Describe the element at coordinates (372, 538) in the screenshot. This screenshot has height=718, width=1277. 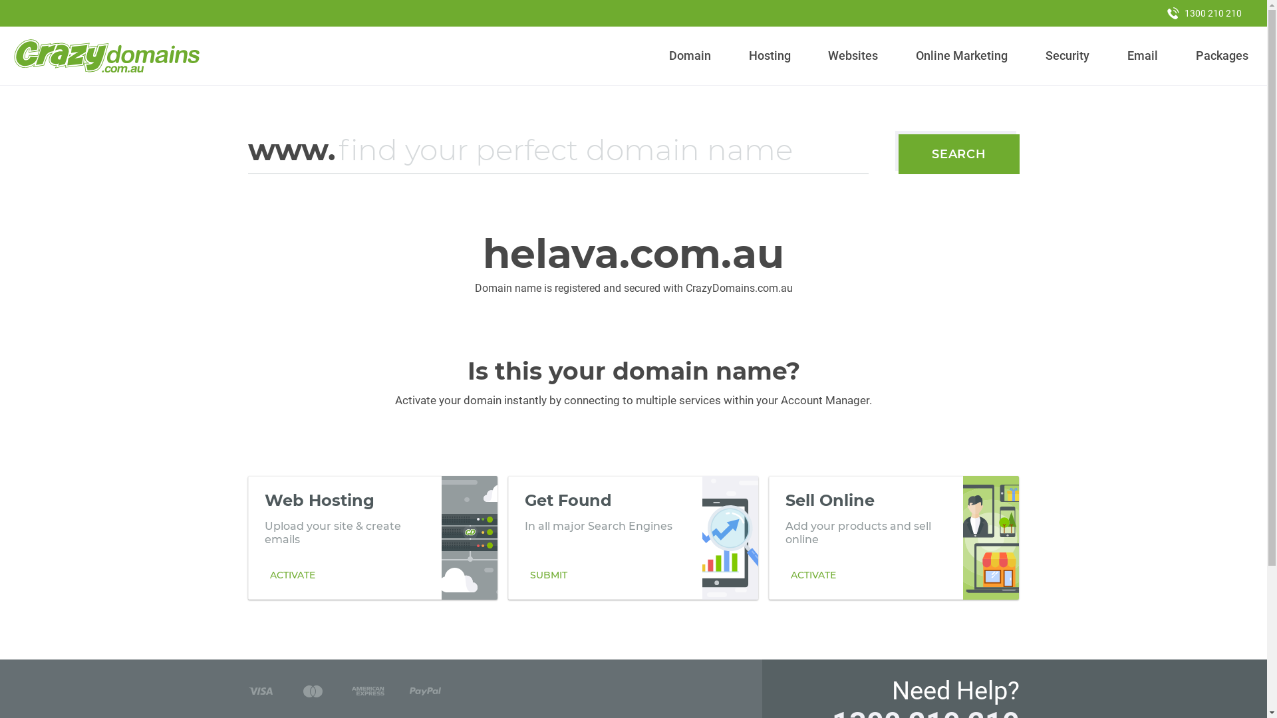
I see `Web Hosting
Upload your site & create emails
ACTIVATE` at that location.